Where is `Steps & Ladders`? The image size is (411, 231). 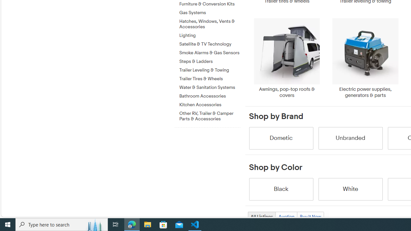 Steps & Ladders is located at coordinates (210, 62).